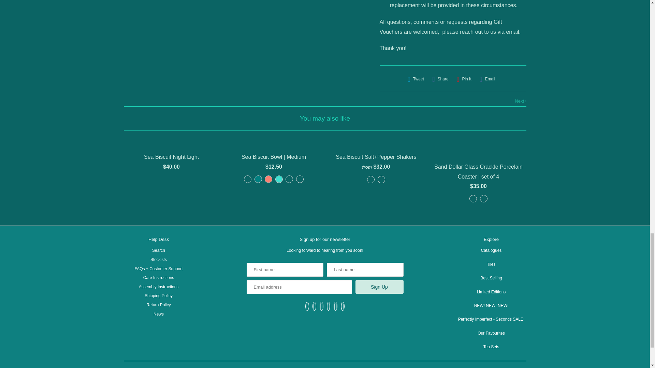 The width and height of the screenshot is (655, 368). What do you see at coordinates (487, 79) in the screenshot?
I see `Email this to a friend` at bounding box center [487, 79].